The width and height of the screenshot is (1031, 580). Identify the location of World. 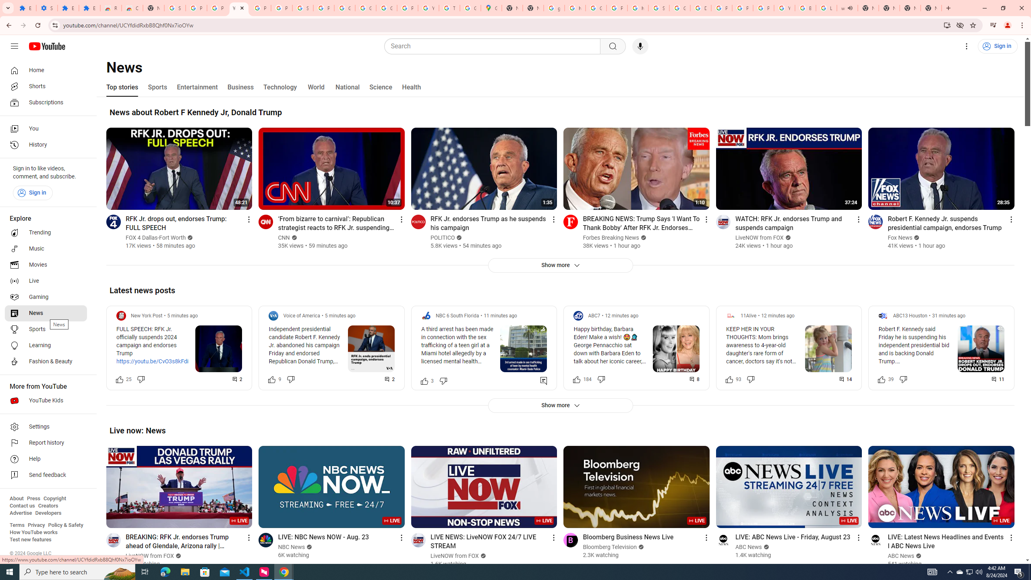
(316, 87).